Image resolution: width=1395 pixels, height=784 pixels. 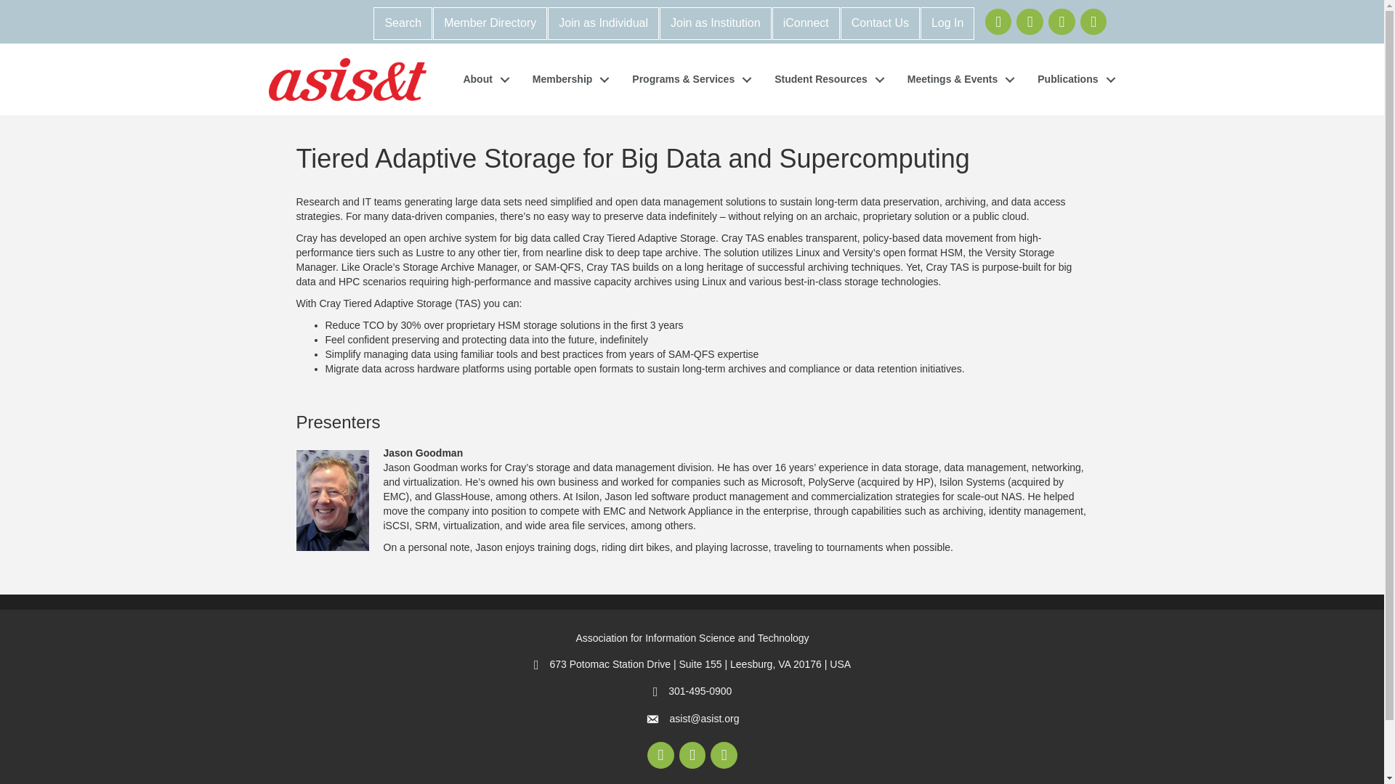 I want to click on About, so click(x=482, y=79).